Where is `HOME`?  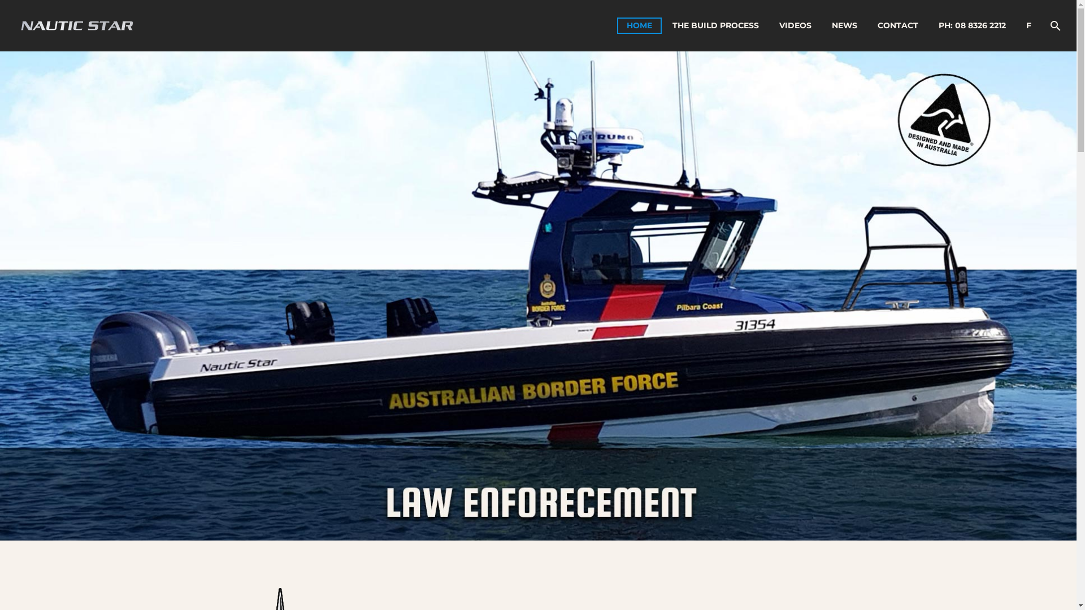
HOME is located at coordinates (640, 26).